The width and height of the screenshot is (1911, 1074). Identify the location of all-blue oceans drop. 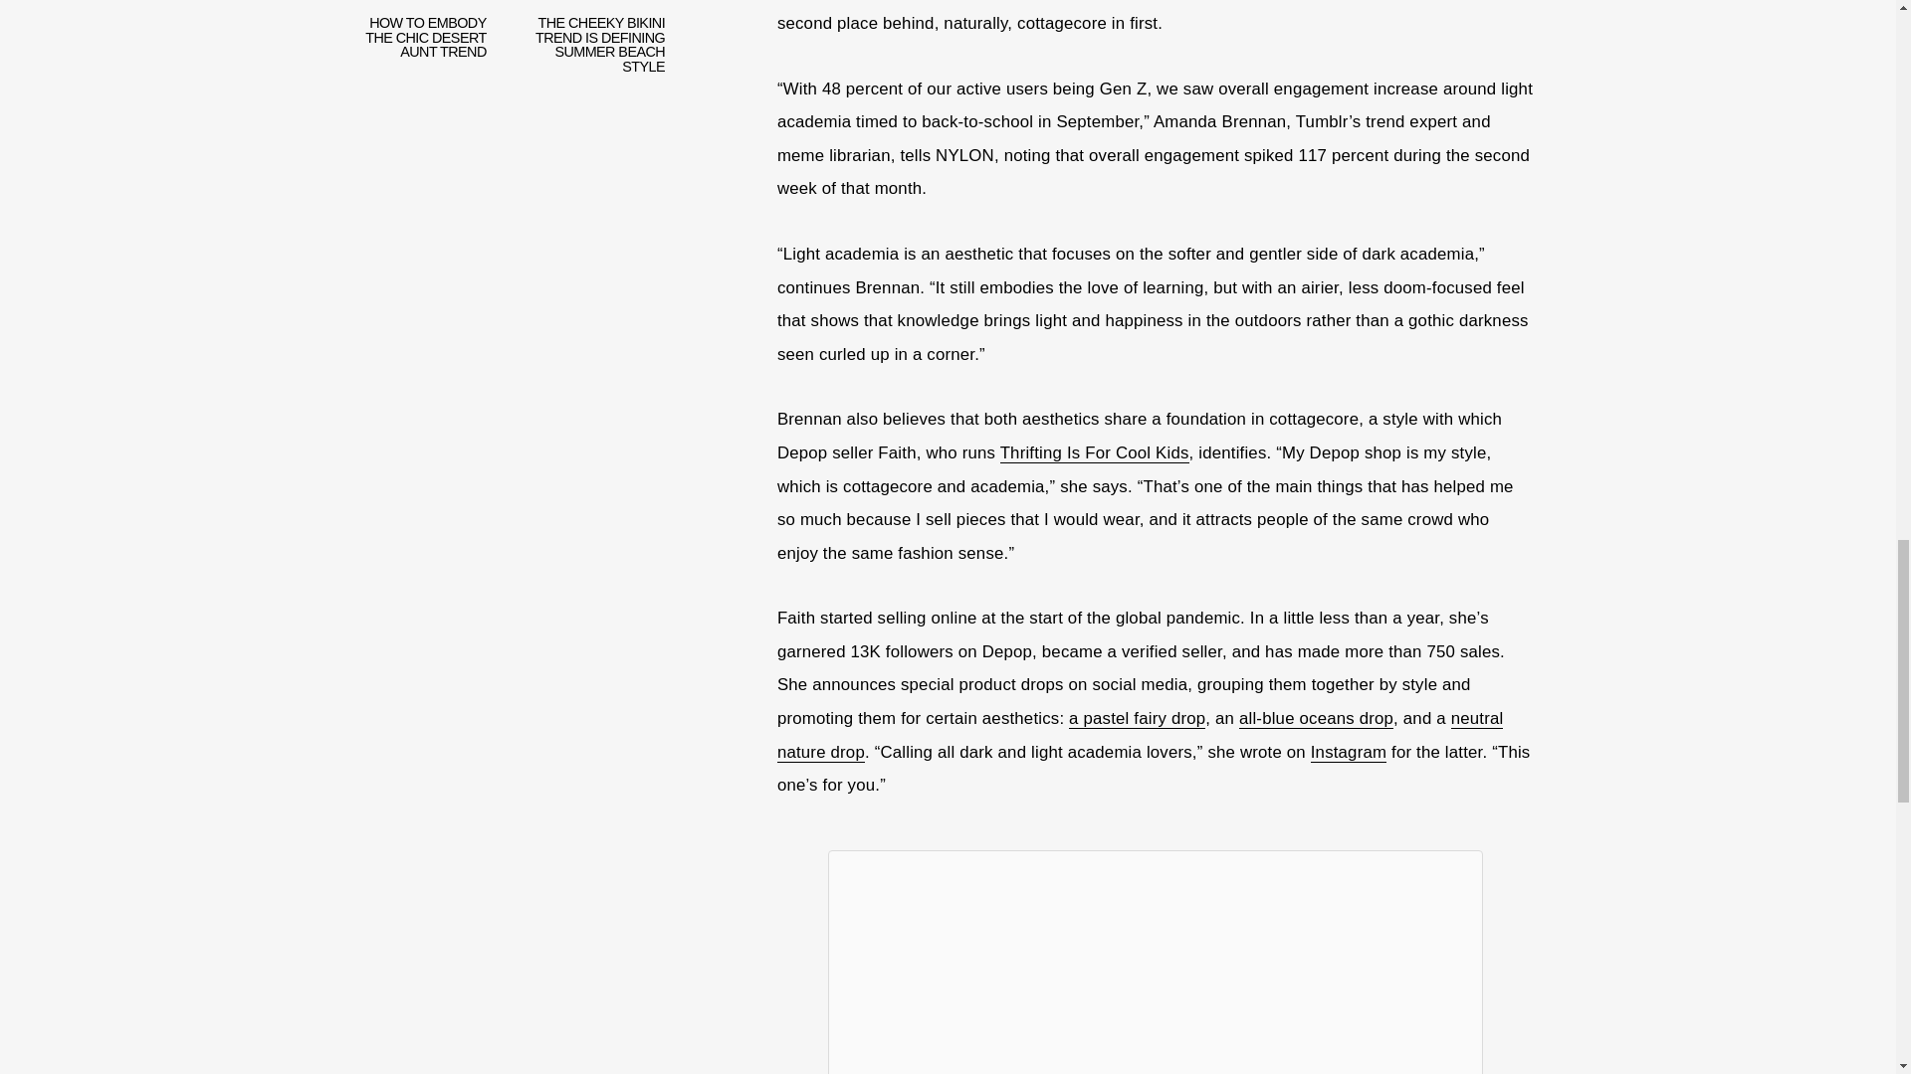
(1316, 718).